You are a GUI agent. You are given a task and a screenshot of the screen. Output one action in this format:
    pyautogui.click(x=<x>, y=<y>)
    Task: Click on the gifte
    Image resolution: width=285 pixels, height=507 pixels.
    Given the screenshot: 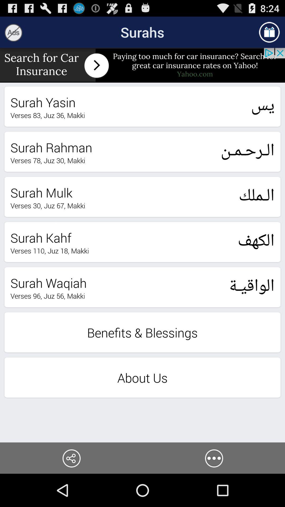 What is the action you would take?
    pyautogui.click(x=269, y=32)
    